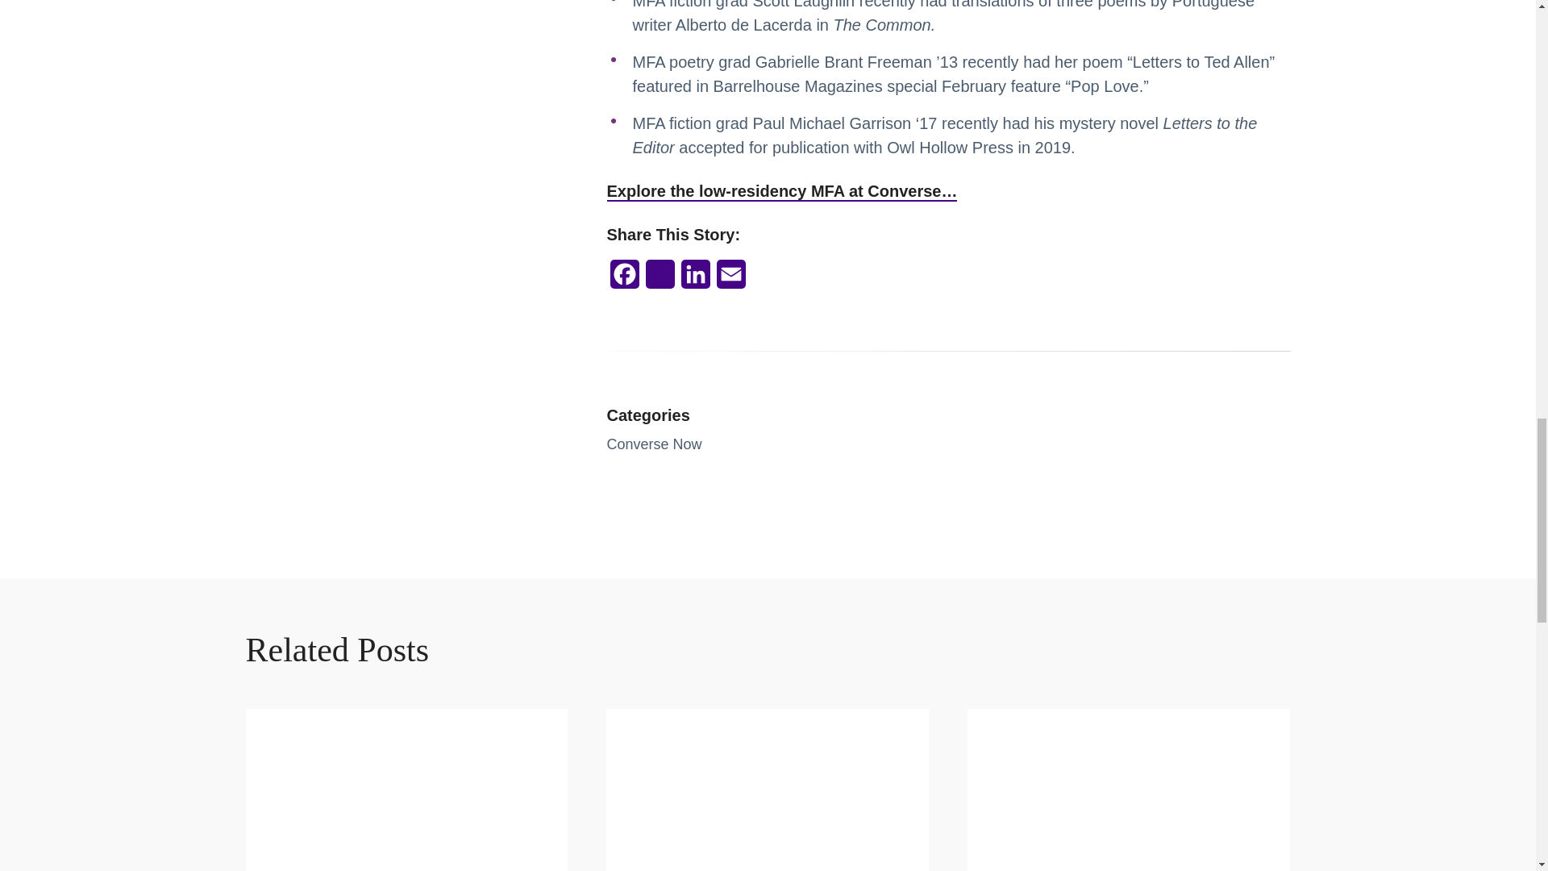  I want to click on Email, so click(730, 279).